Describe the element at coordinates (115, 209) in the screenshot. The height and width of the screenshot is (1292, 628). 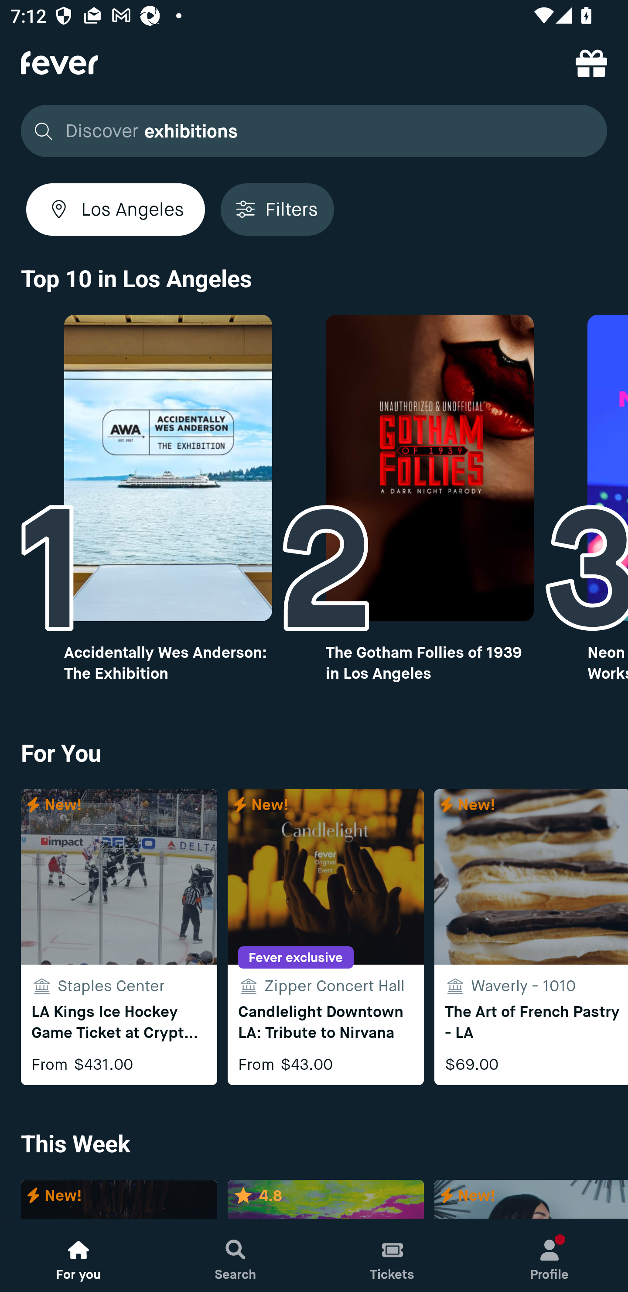
I see `Los Angeles` at that location.